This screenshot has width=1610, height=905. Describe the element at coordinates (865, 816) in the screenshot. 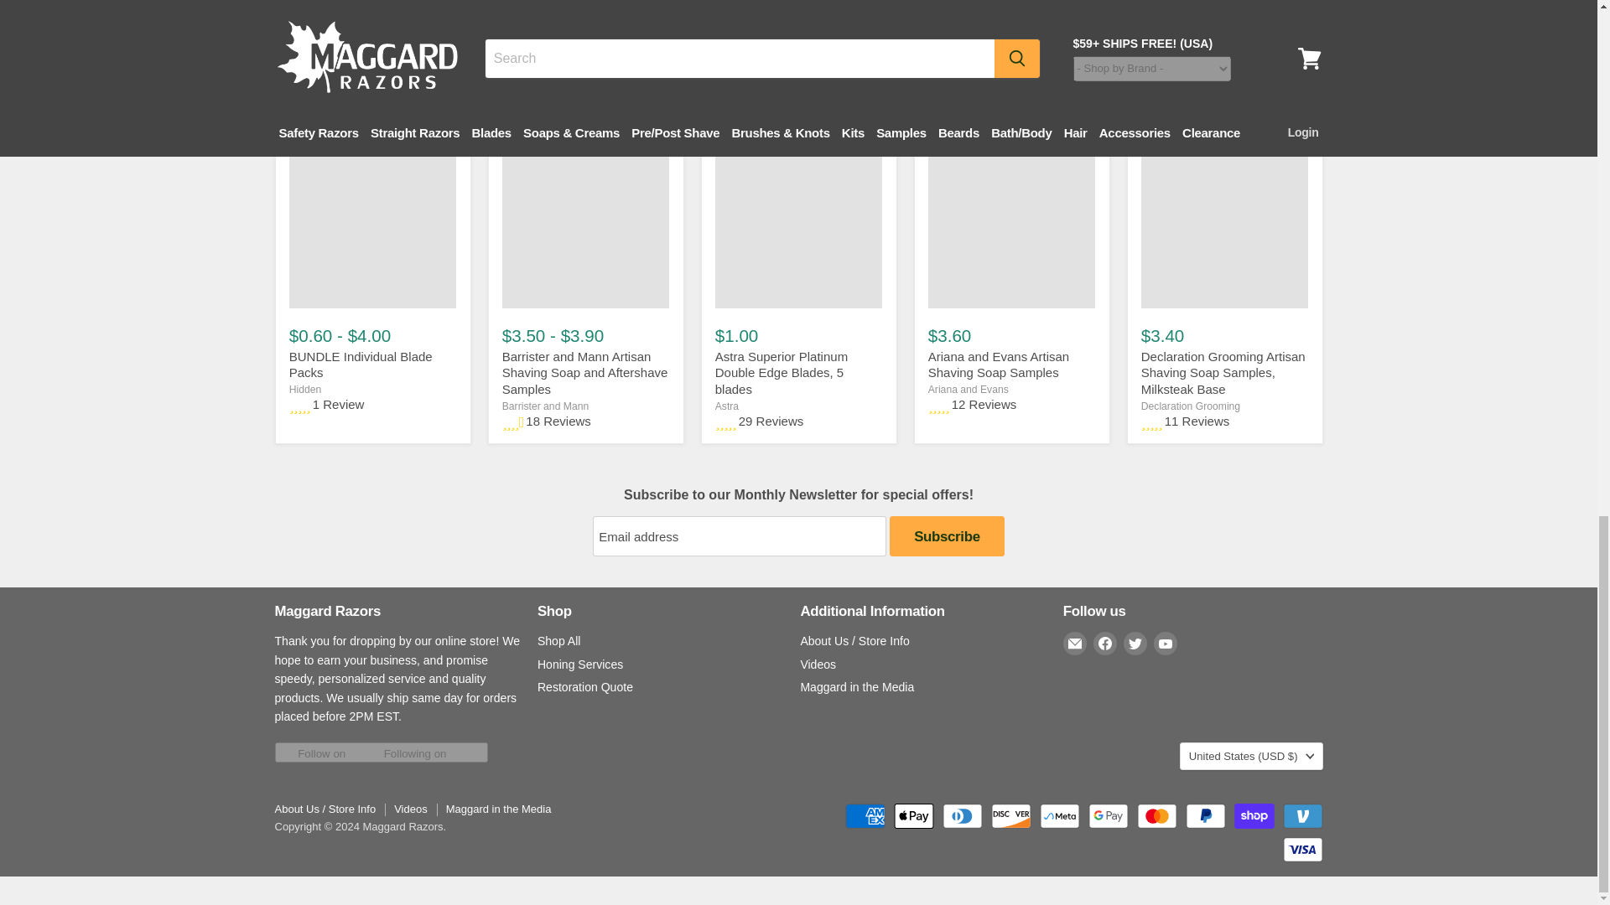

I see `American Express` at that location.